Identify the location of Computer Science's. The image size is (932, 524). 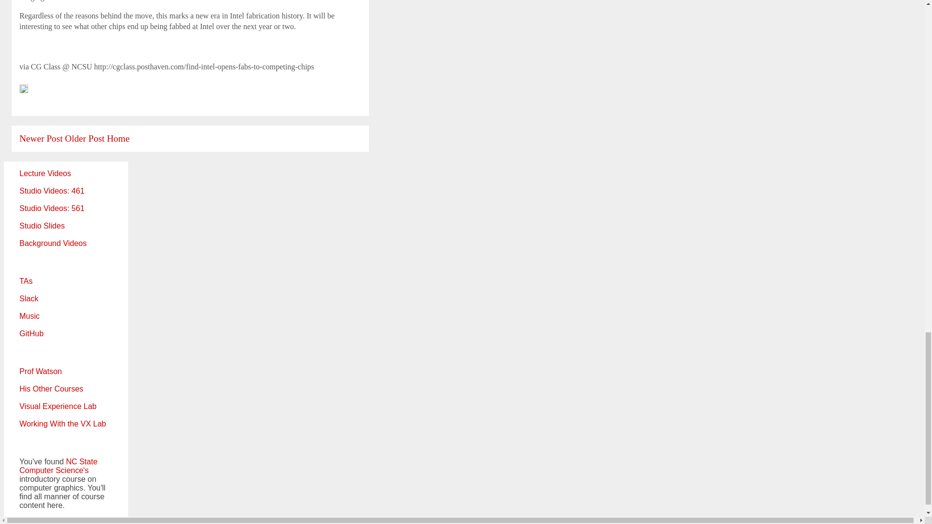
(54, 471).